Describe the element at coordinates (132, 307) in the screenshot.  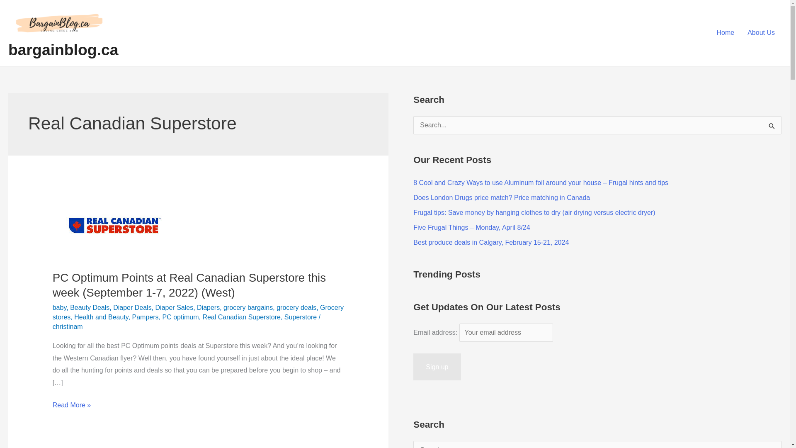
I see `Diaper Deals` at that location.